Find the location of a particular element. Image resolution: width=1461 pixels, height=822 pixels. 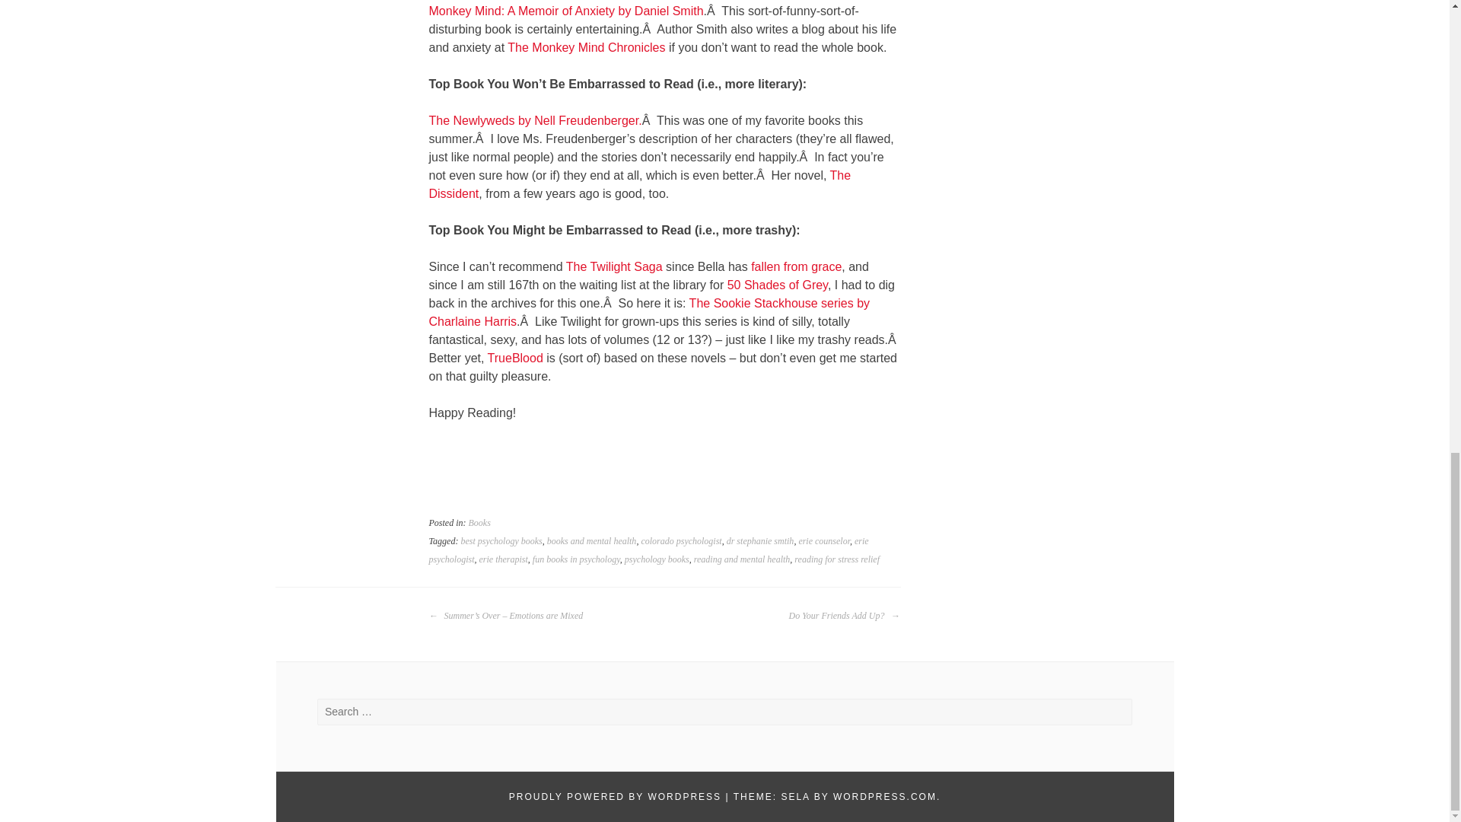

dr stephanie smtih is located at coordinates (760, 541).